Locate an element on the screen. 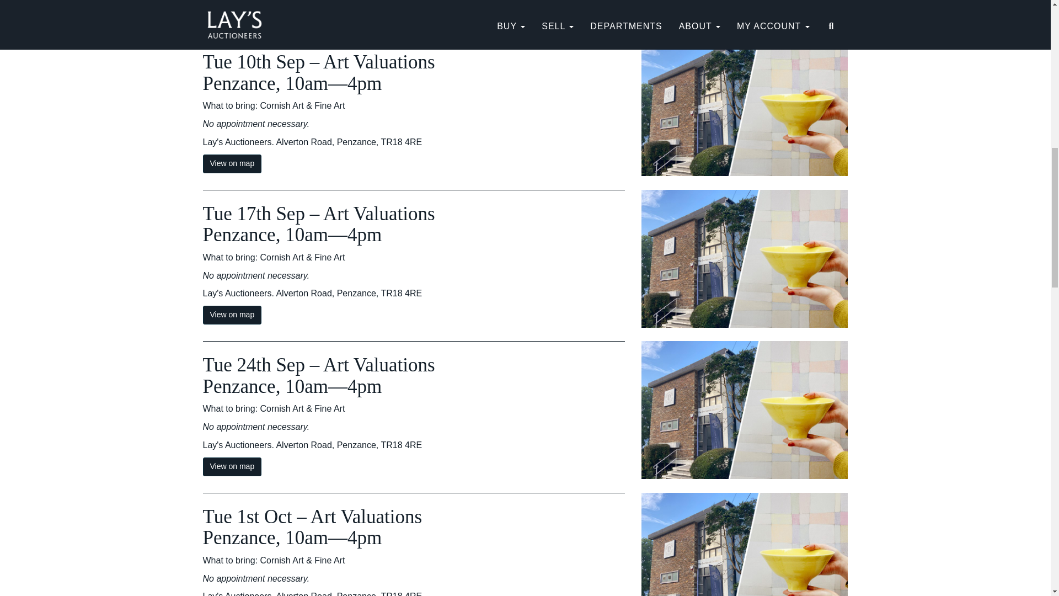 The width and height of the screenshot is (1059, 596). View on map is located at coordinates (232, 315).